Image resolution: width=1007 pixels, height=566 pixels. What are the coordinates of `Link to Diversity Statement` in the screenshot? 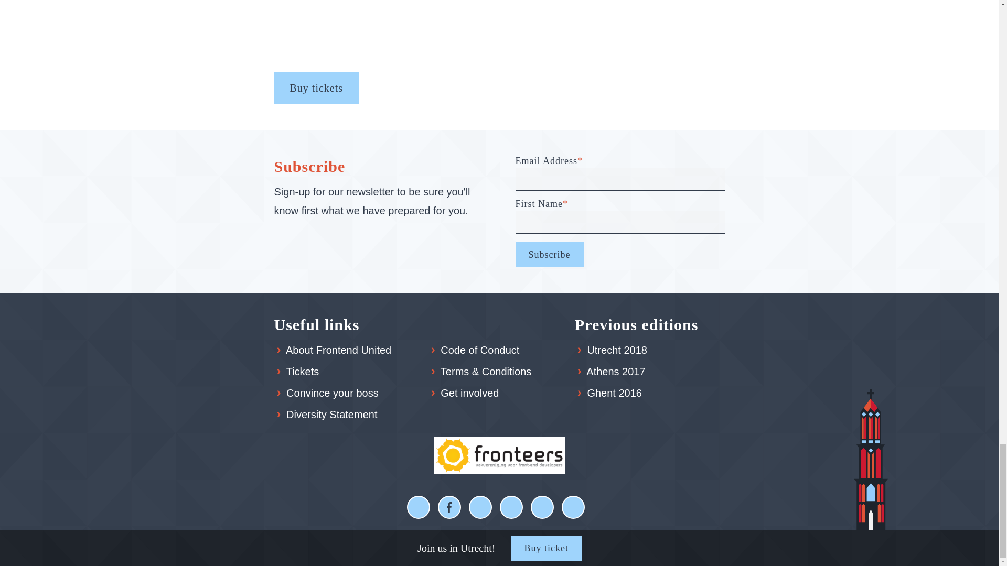 It's located at (331, 415).